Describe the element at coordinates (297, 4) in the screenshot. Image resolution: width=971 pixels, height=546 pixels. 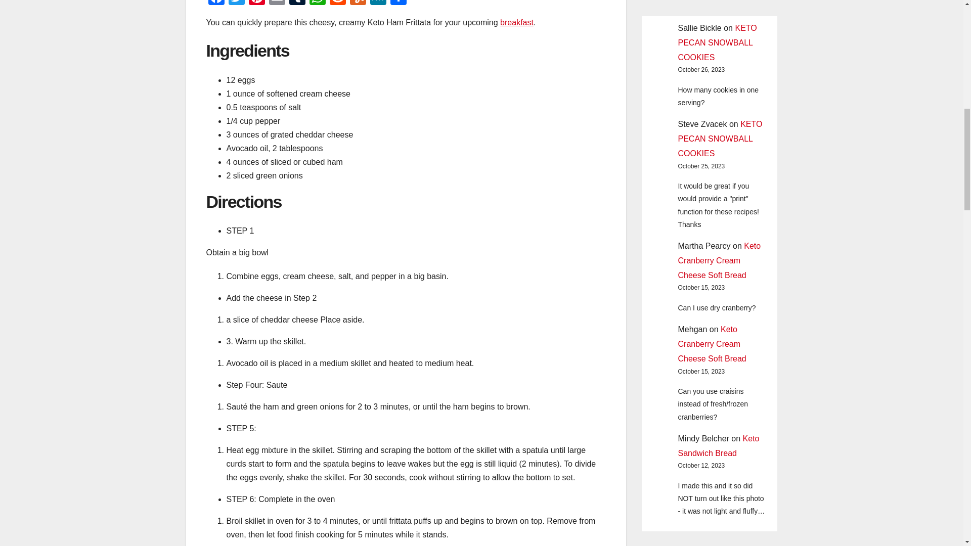
I see `Tumblr` at that location.